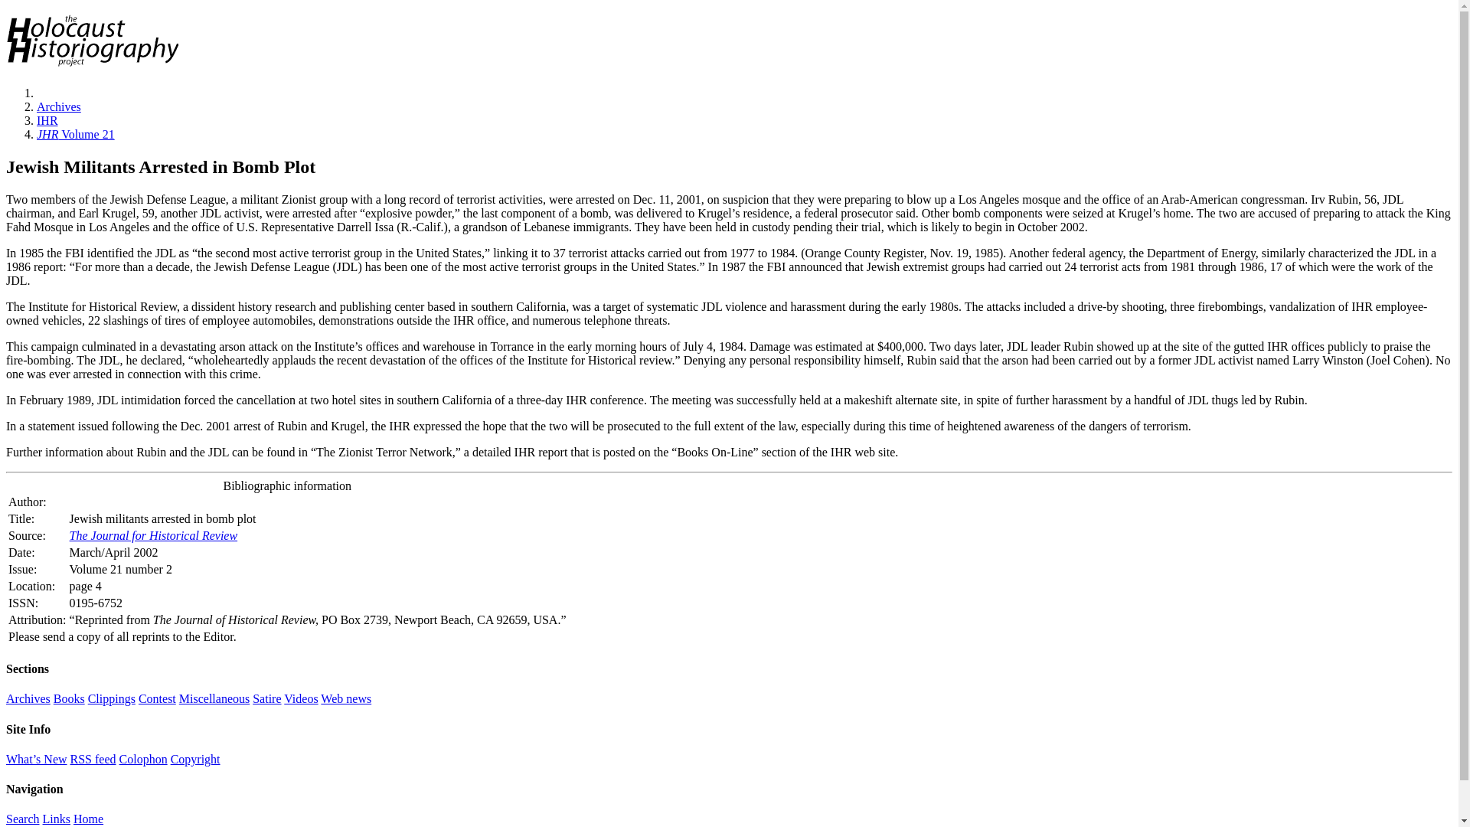  I want to click on About this site, so click(142, 759).